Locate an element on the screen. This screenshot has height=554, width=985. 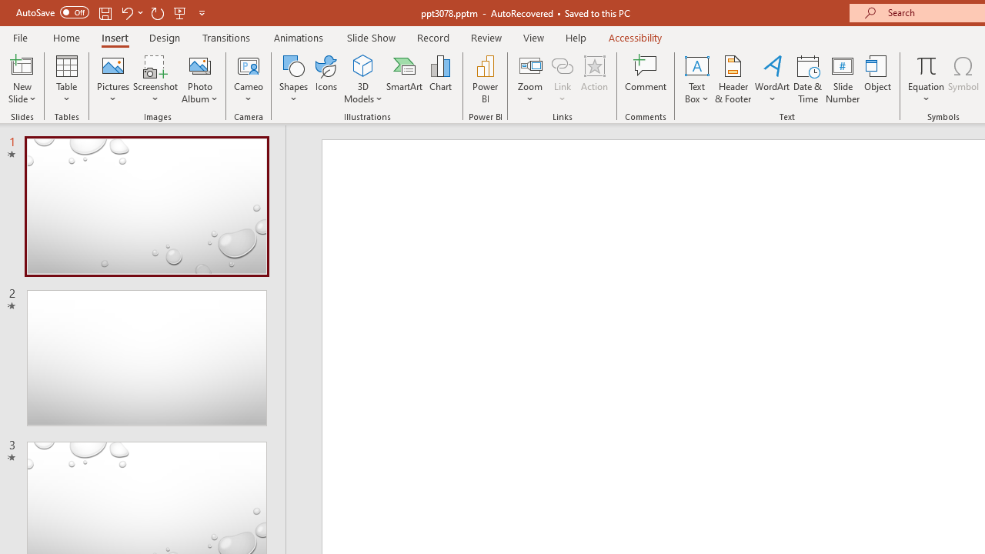
Link is located at coordinates (563, 65).